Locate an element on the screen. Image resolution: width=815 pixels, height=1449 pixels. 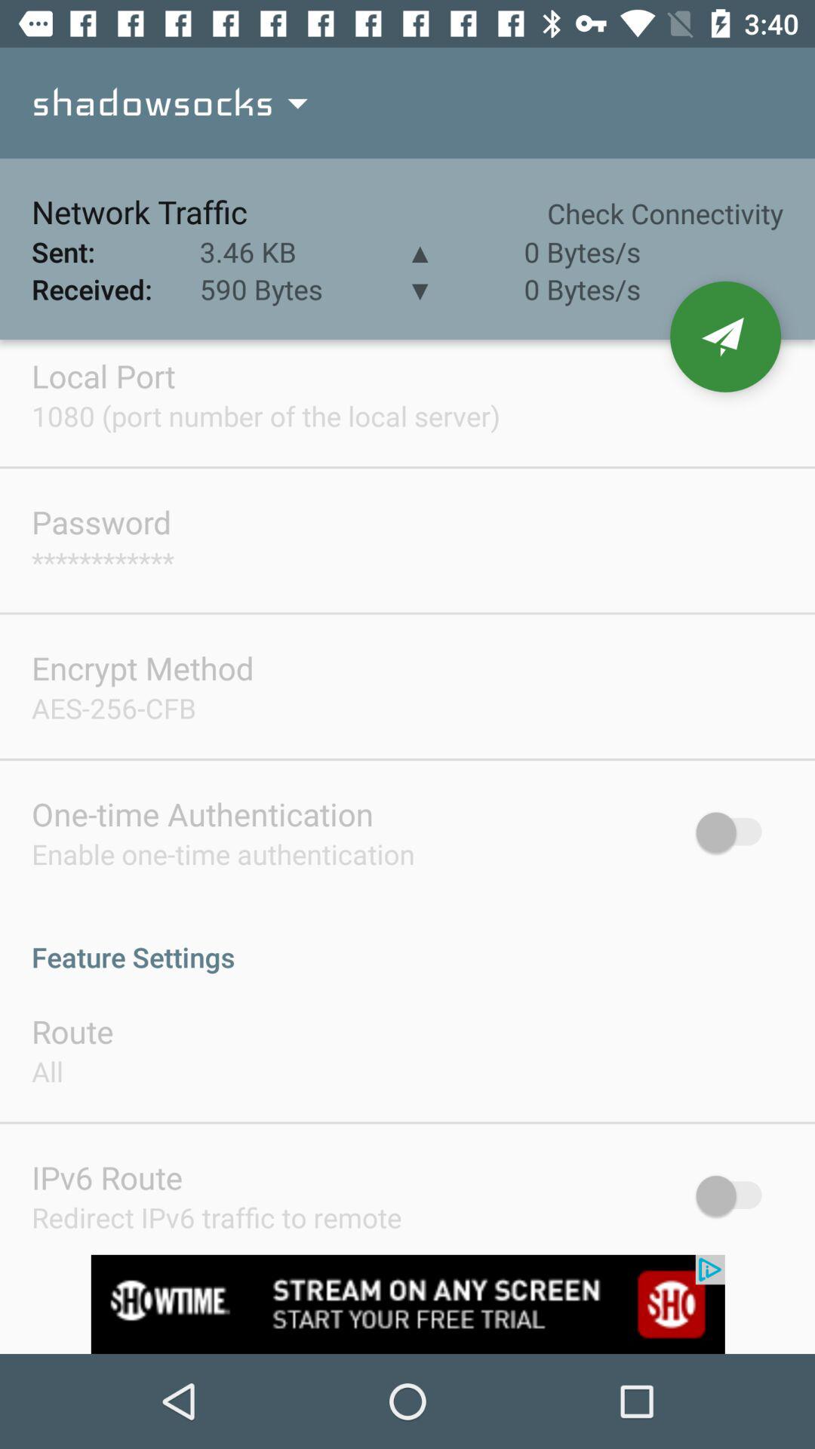
open map is located at coordinates (726, 337).